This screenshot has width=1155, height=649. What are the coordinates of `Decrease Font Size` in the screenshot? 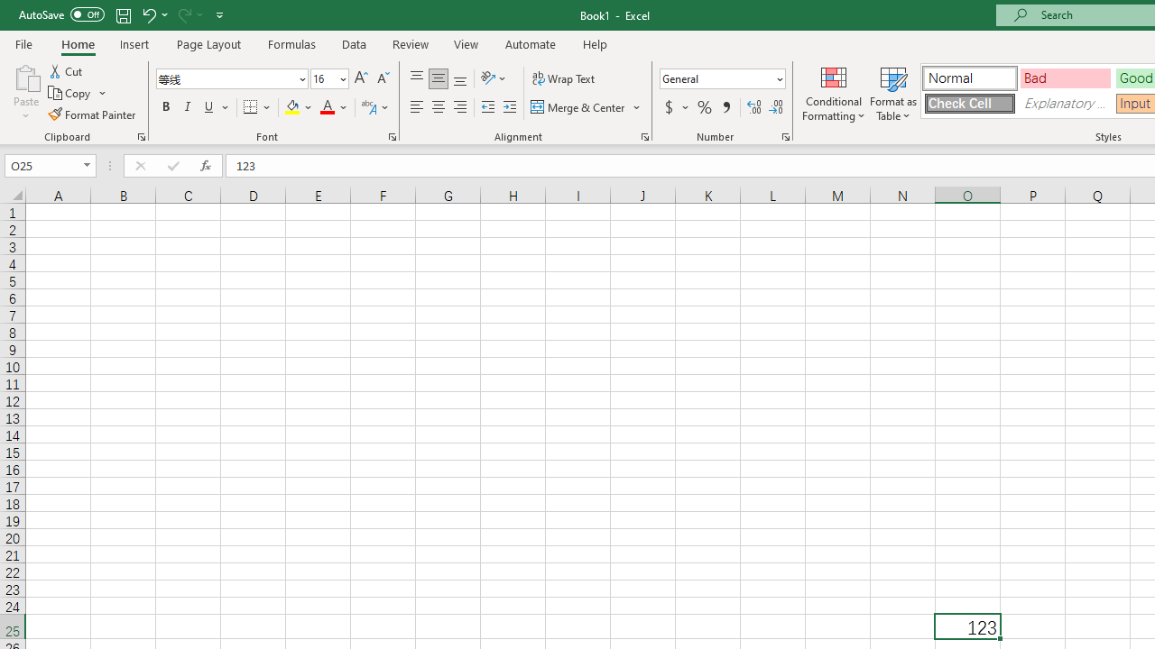 It's located at (383, 79).